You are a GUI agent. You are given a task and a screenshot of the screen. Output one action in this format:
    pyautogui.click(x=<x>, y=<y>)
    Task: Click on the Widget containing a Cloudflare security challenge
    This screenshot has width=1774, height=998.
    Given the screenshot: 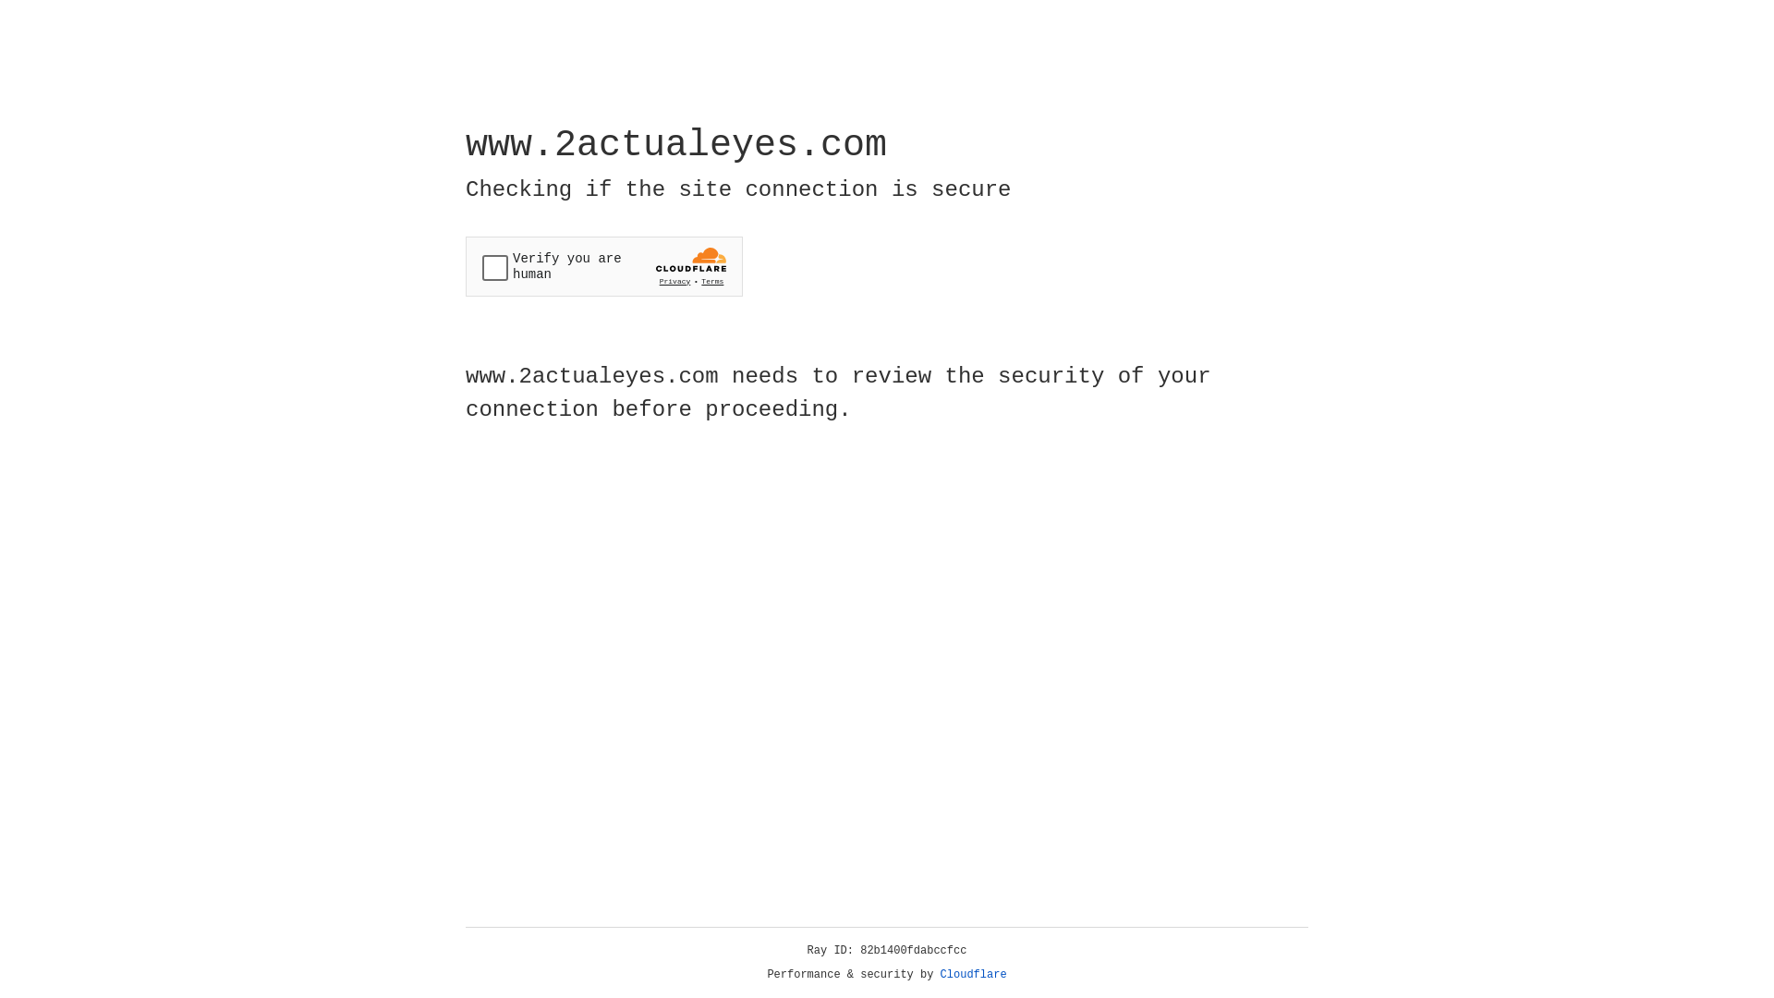 What is the action you would take?
    pyautogui.click(x=604, y=266)
    